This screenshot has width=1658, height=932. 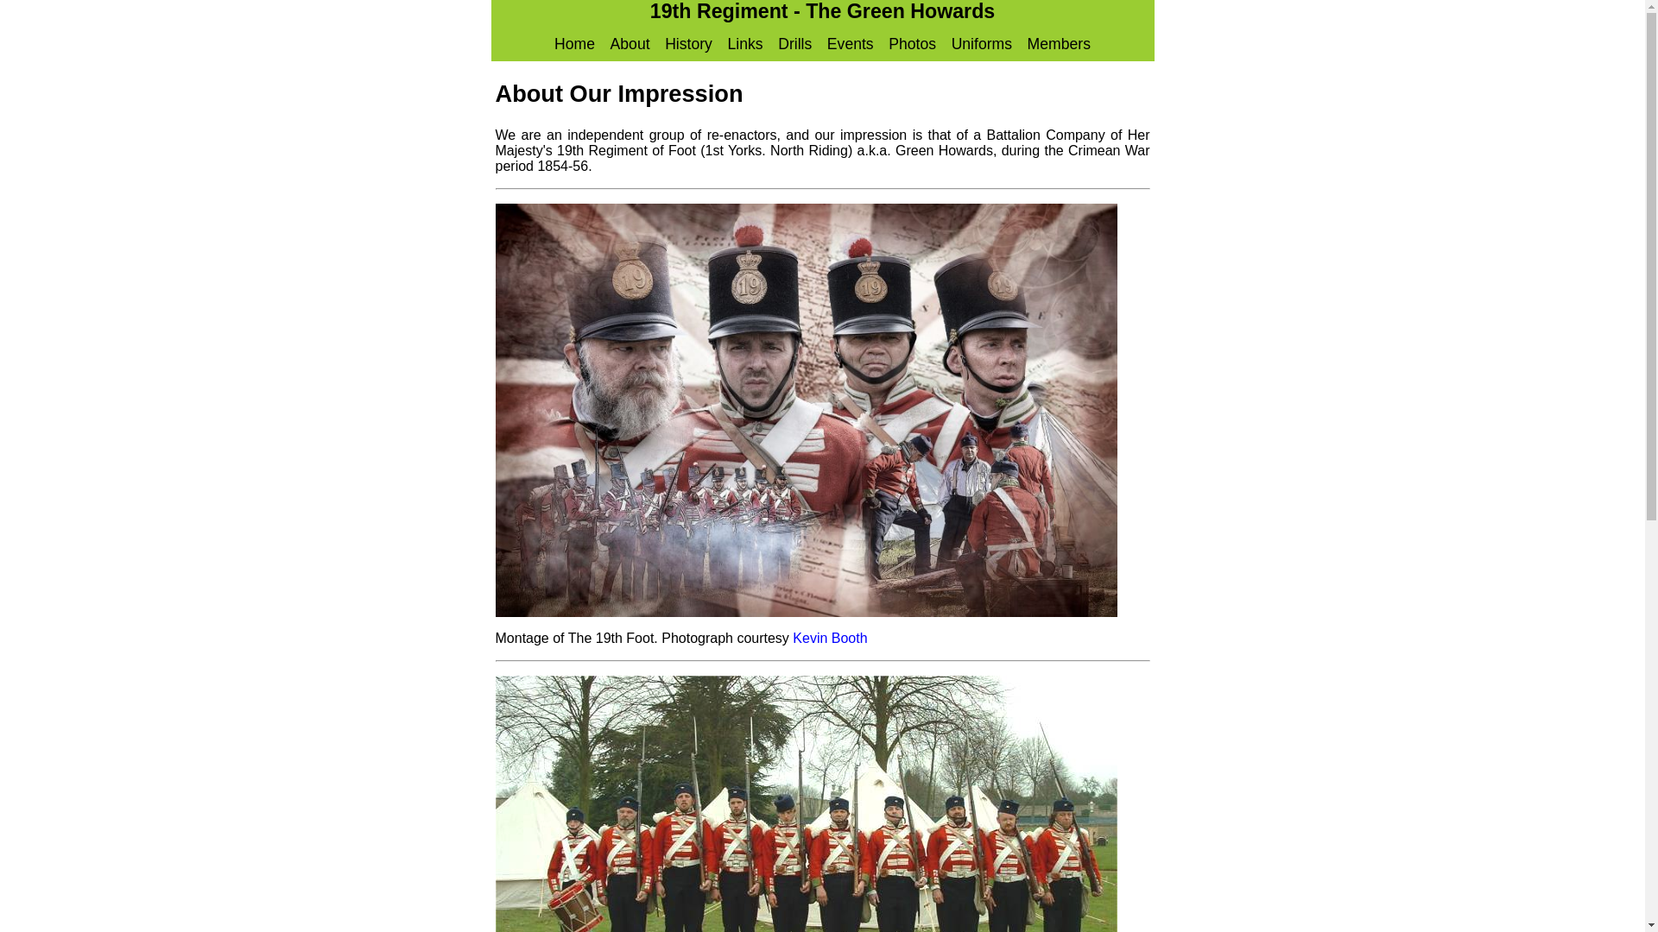 I want to click on About, so click(x=630, y=45).